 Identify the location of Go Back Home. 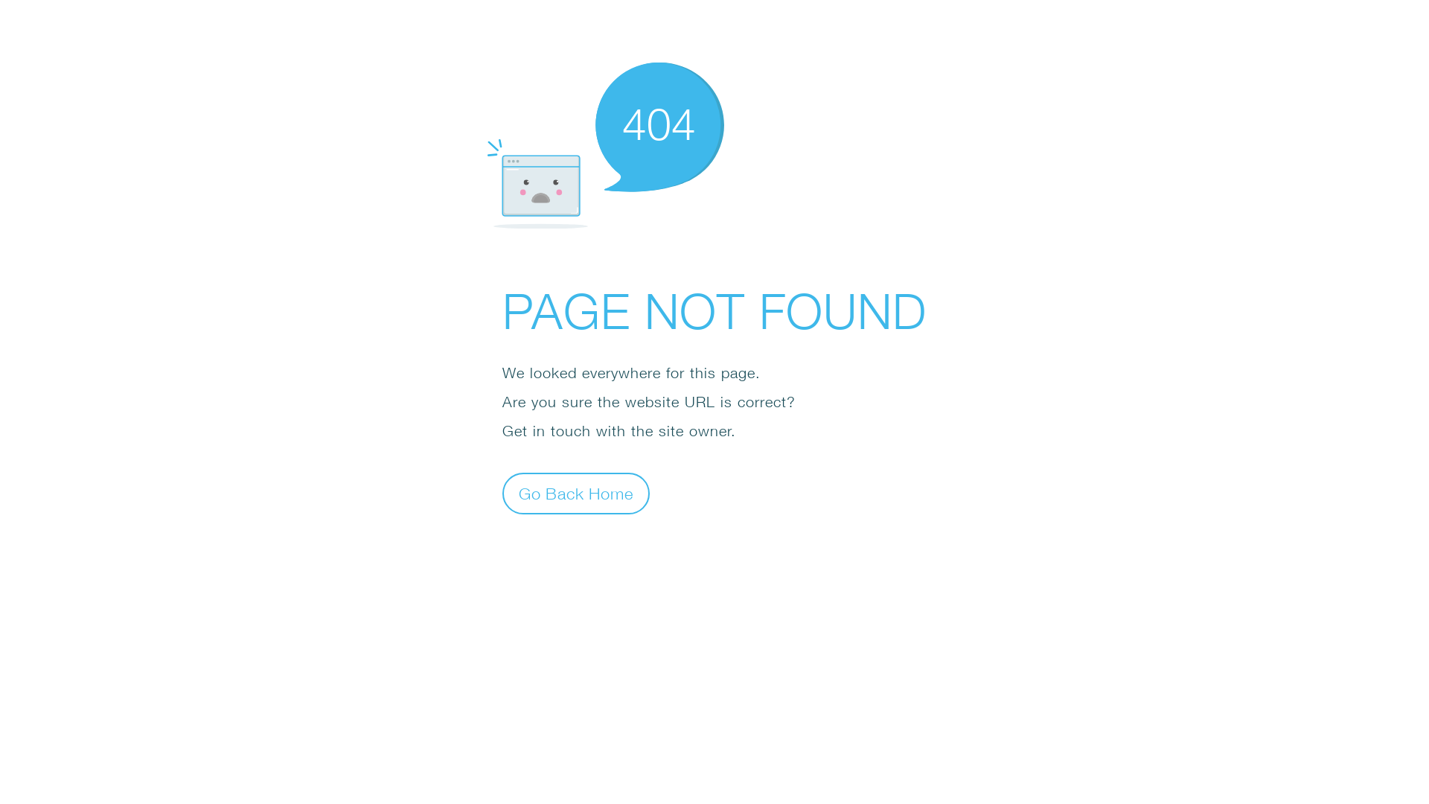
(576, 493).